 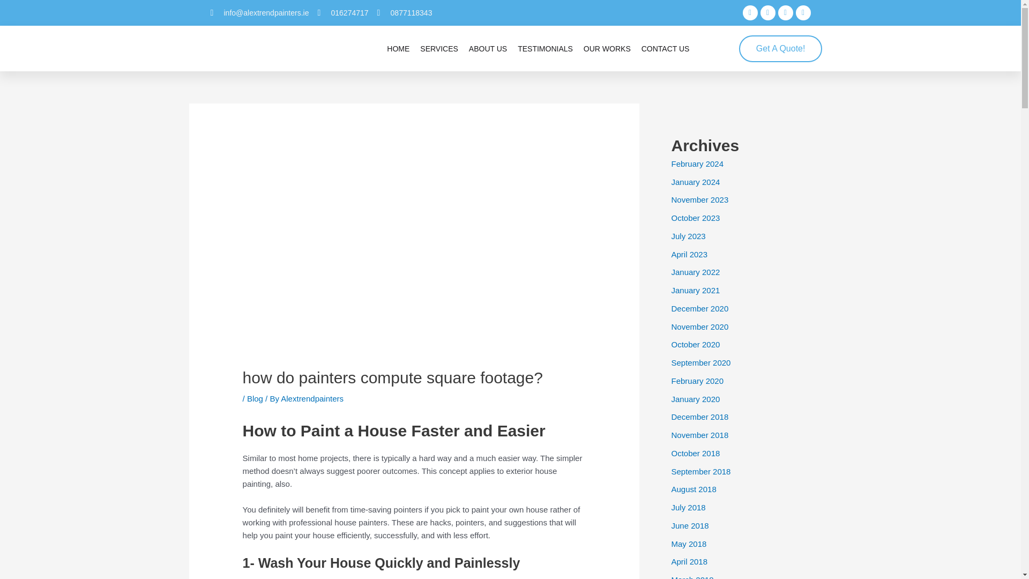 What do you see at coordinates (398, 49) in the screenshot?
I see `HOME` at bounding box center [398, 49].